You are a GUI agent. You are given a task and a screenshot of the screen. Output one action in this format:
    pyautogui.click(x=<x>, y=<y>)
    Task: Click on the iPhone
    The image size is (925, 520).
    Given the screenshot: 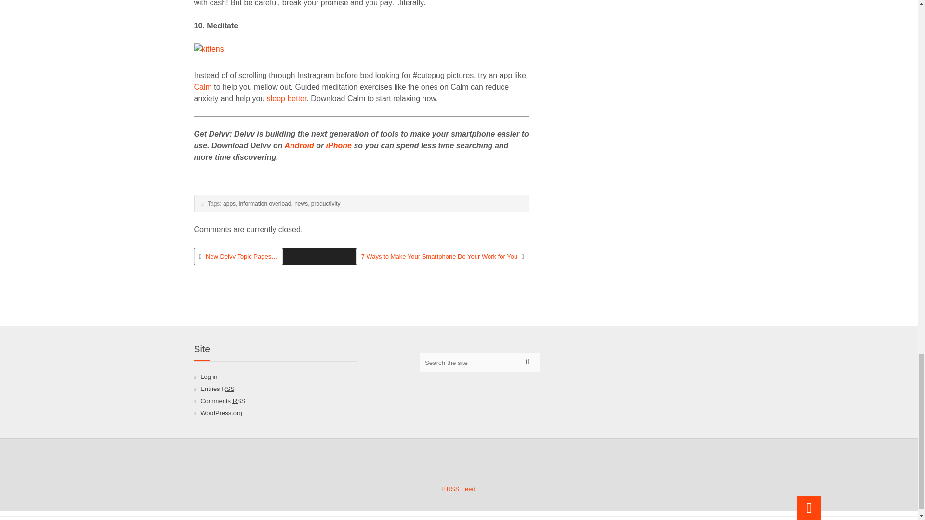 What is the action you would take?
    pyautogui.click(x=339, y=145)
    